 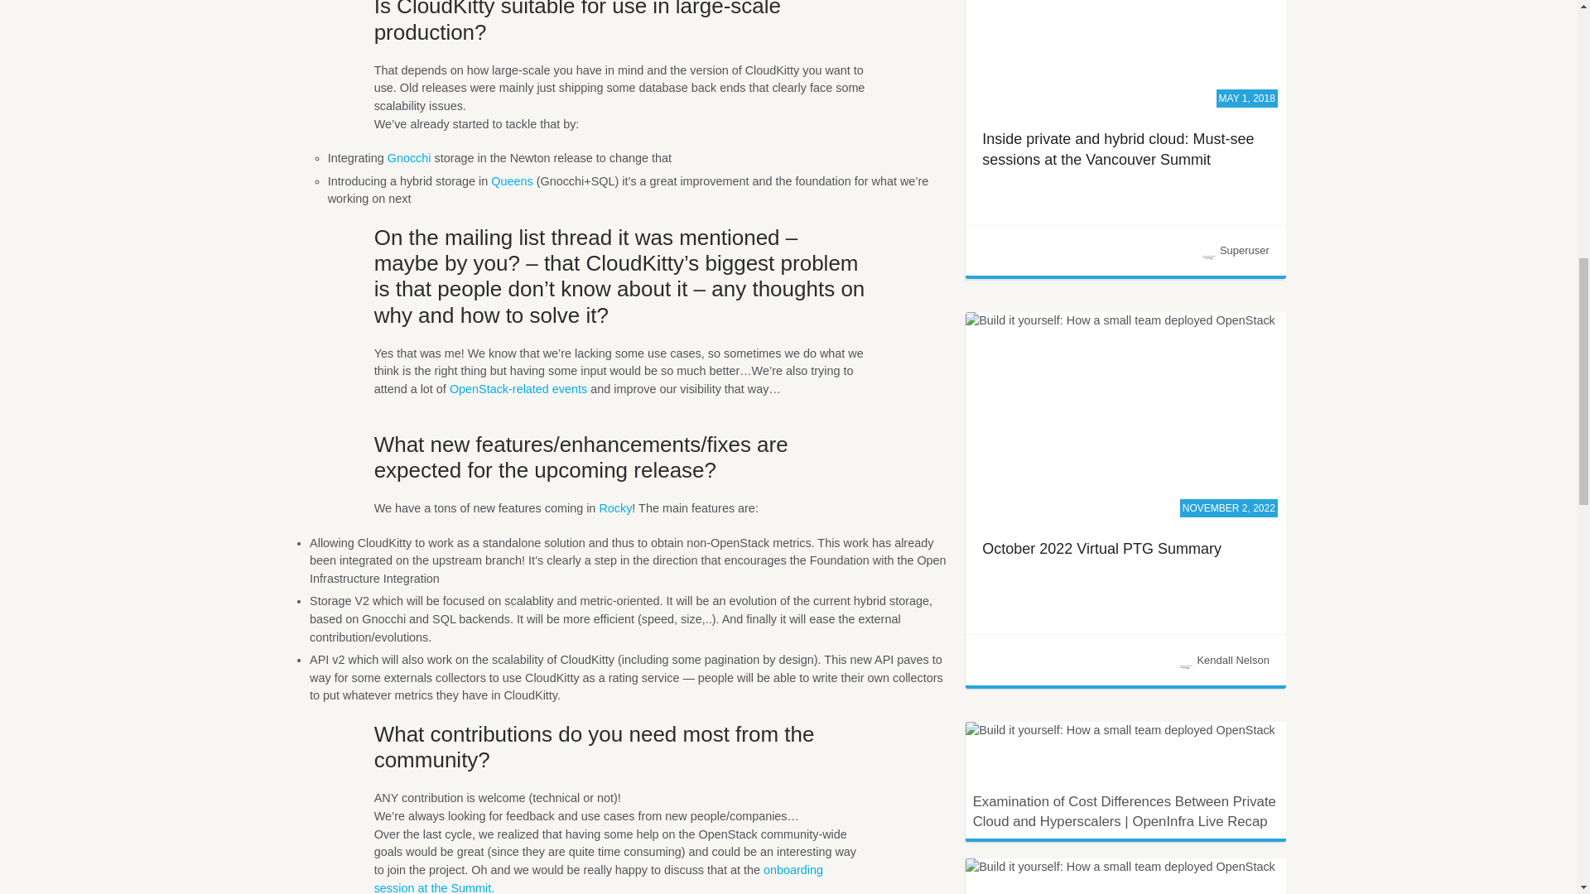 What do you see at coordinates (518, 389) in the screenshot?
I see `OpenStack-related events` at bounding box center [518, 389].